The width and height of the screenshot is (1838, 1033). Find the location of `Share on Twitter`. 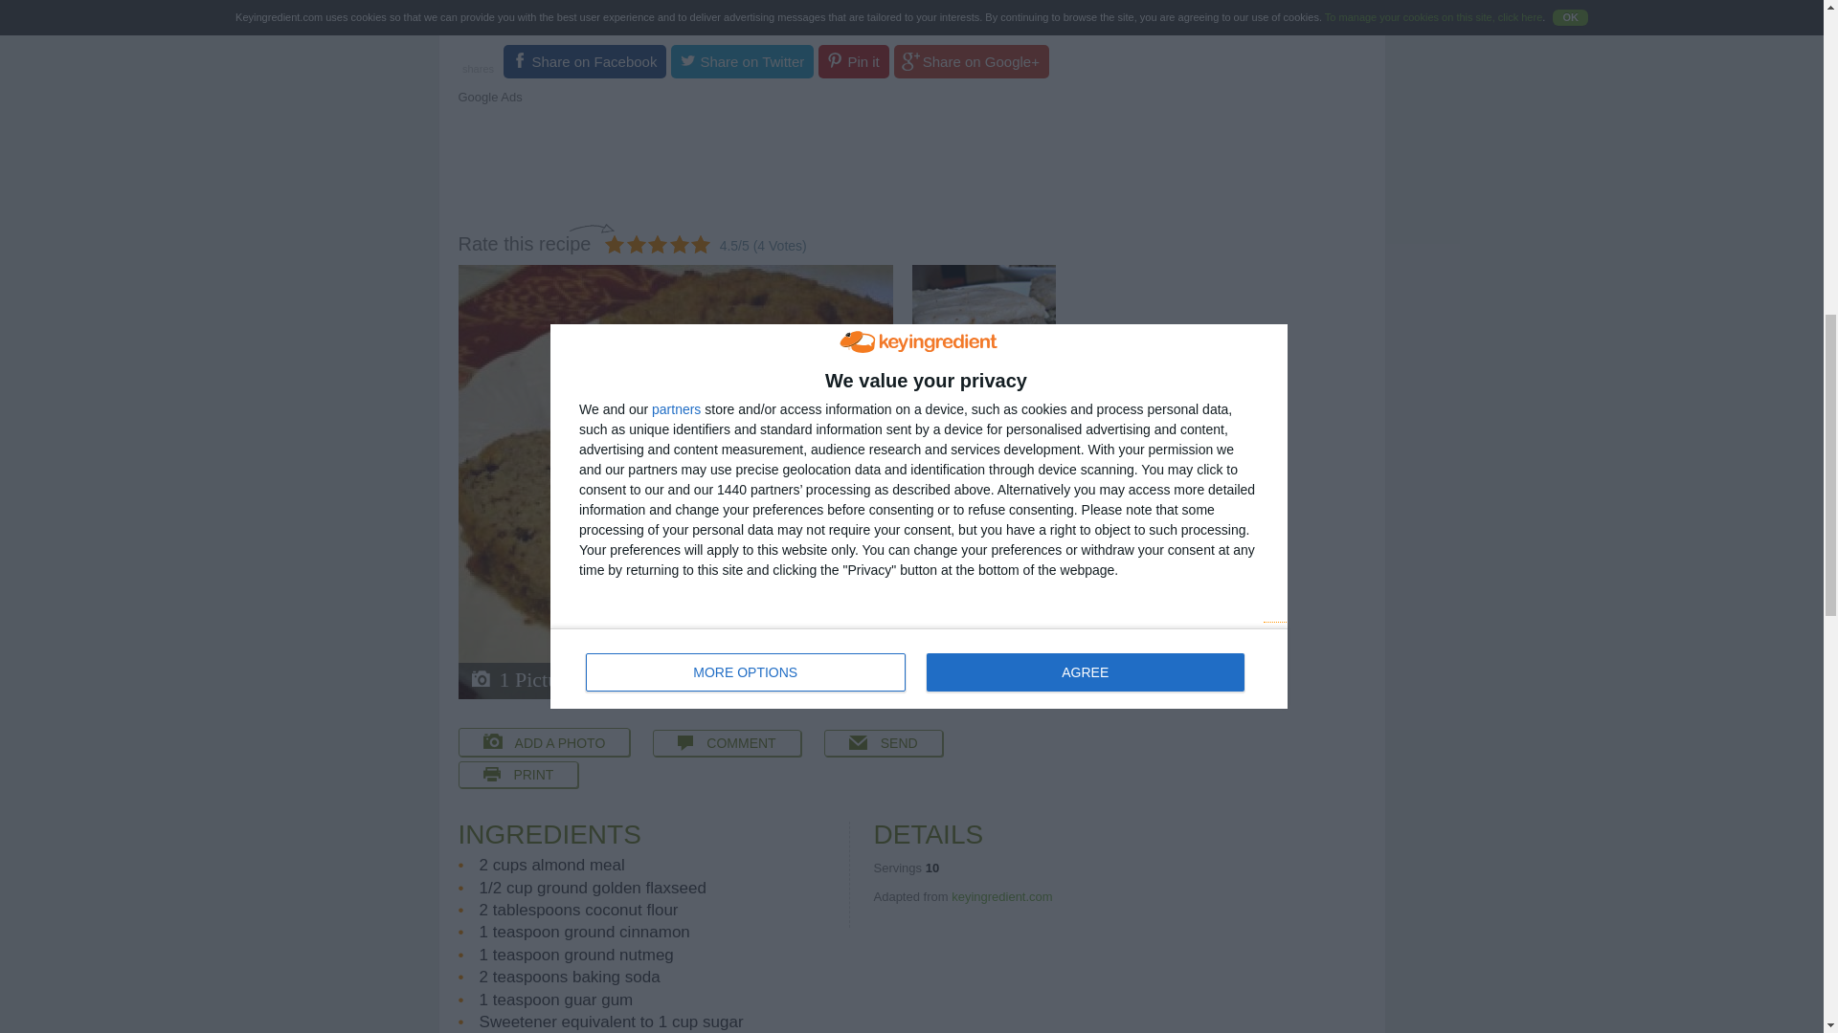

Share on Twitter is located at coordinates (742, 61).